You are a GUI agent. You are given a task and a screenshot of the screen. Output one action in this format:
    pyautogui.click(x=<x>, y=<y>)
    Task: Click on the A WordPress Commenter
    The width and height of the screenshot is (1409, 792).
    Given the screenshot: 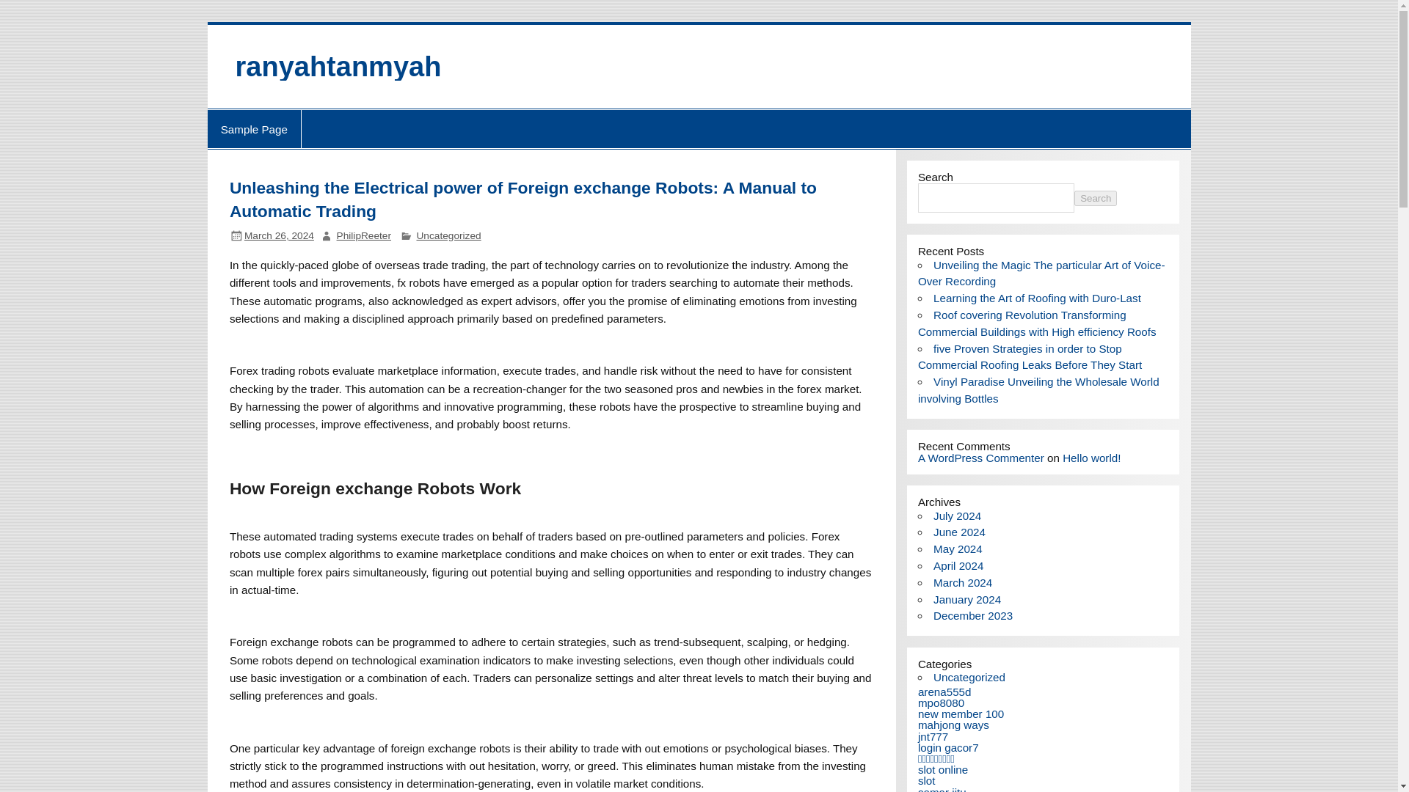 What is the action you would take?
    pyautogui.click(x=980, y=458)
    